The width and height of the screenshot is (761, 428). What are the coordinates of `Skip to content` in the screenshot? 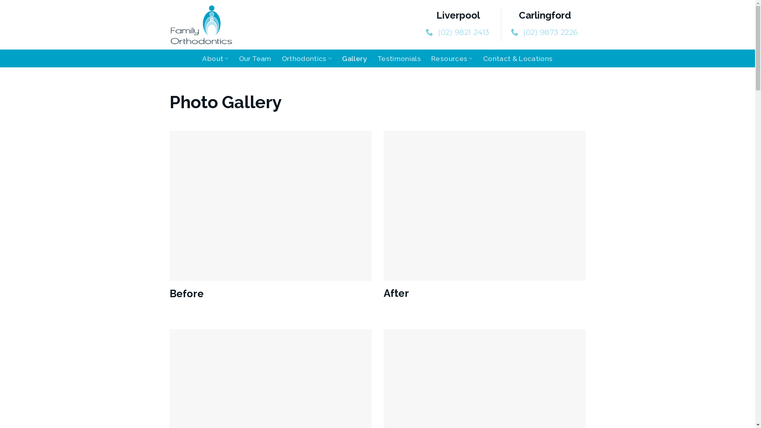 It's located at (0, 0).